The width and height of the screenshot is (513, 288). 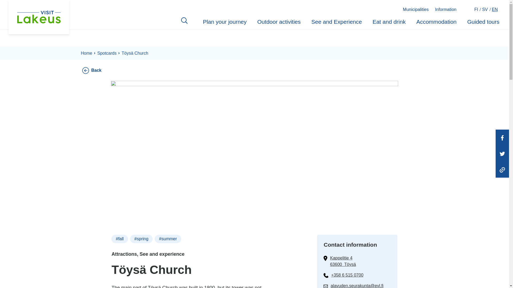 What do you see at coordinates (279, 22) in the screenshot?
I see `Outdoor activities` at bounding box center [279, 22].